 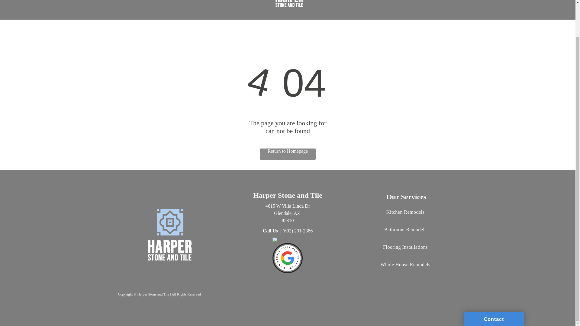 What do you see at coordinates (288, 154) in the screenshot?
I see `Return to Homepage` at bounding box center [288, 154].